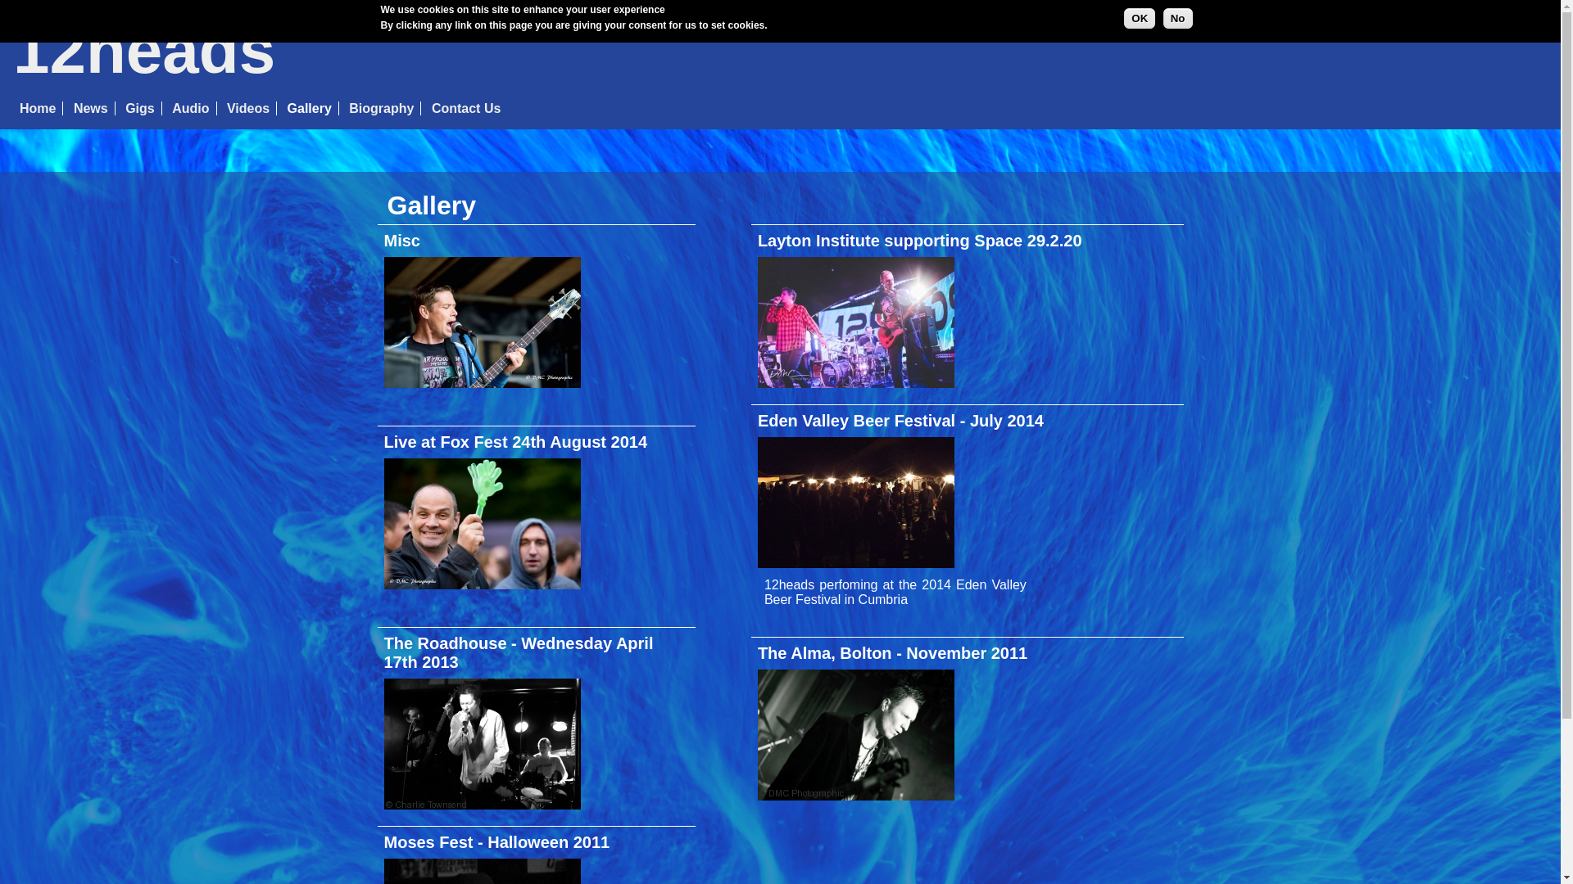  What do you see at coordinates (466, 108) in the screenshot?
I see `Contact Us` at bounding box center [466, 108].